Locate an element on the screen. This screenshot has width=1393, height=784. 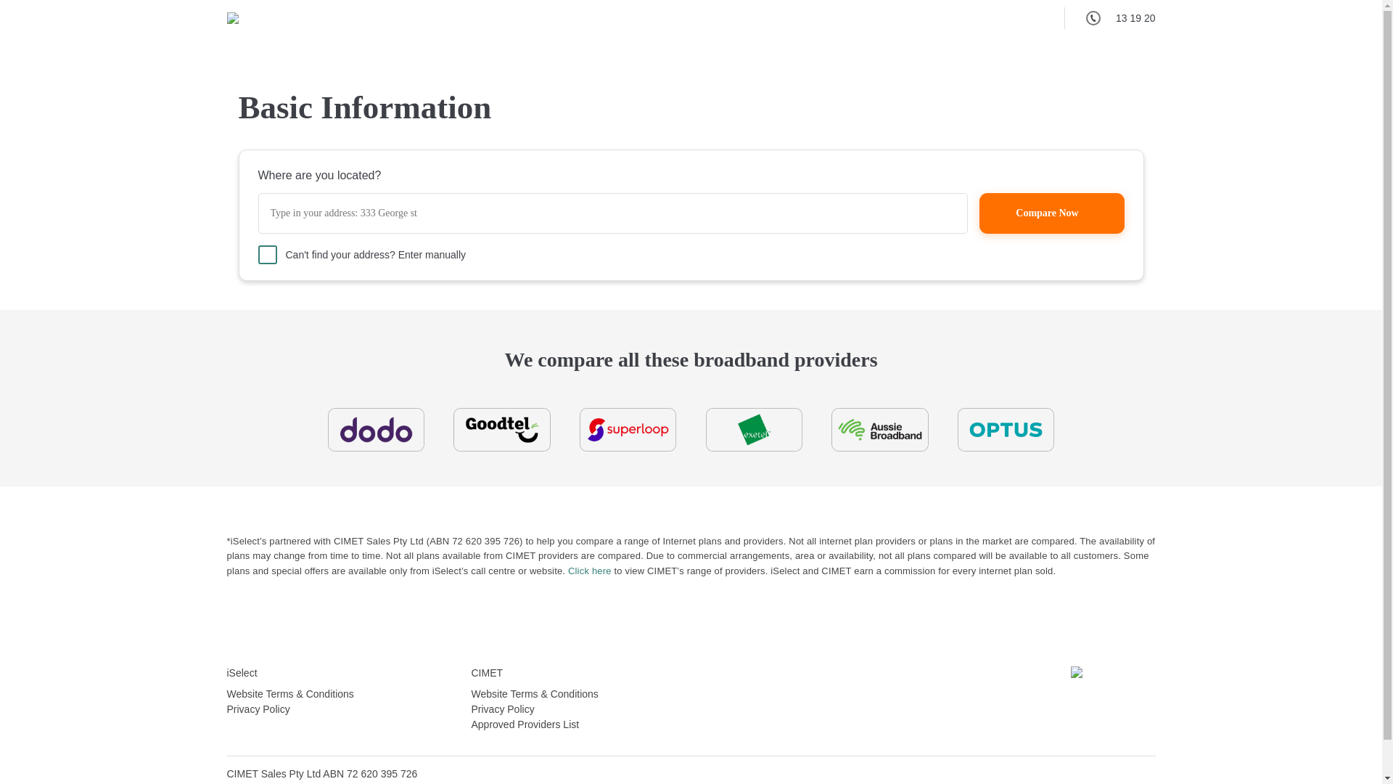
Compare Now is located at coordinates (1052, 213).